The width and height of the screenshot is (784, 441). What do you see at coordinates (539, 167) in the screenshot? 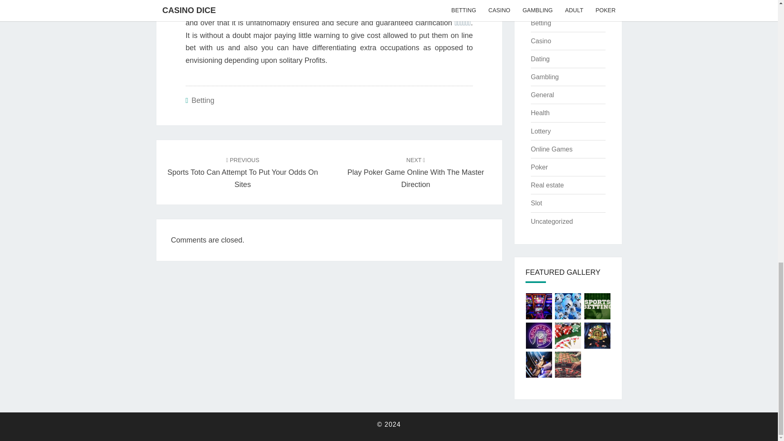
I see `Dating` at bounding box center [539, 167].